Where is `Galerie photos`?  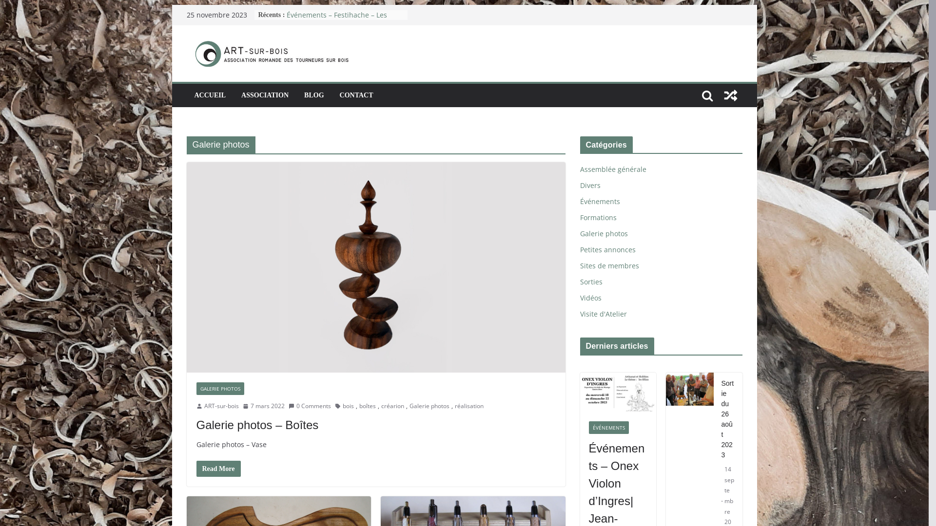 Galerie photos is located at coordinates (429, 406).